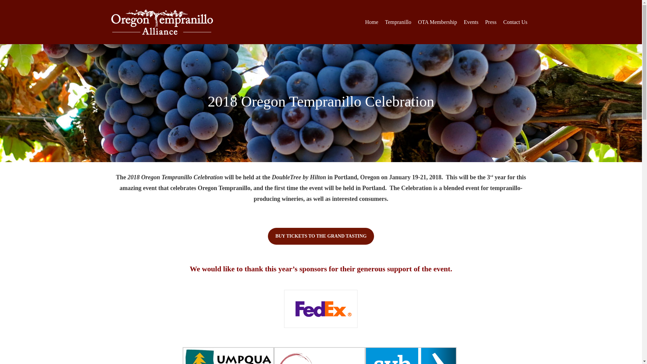 Image resolution: width=647 pixels, height=364 pixels. I want to click on BUY TICKETS TO THE GRAND TASTING, so click(321, 236).